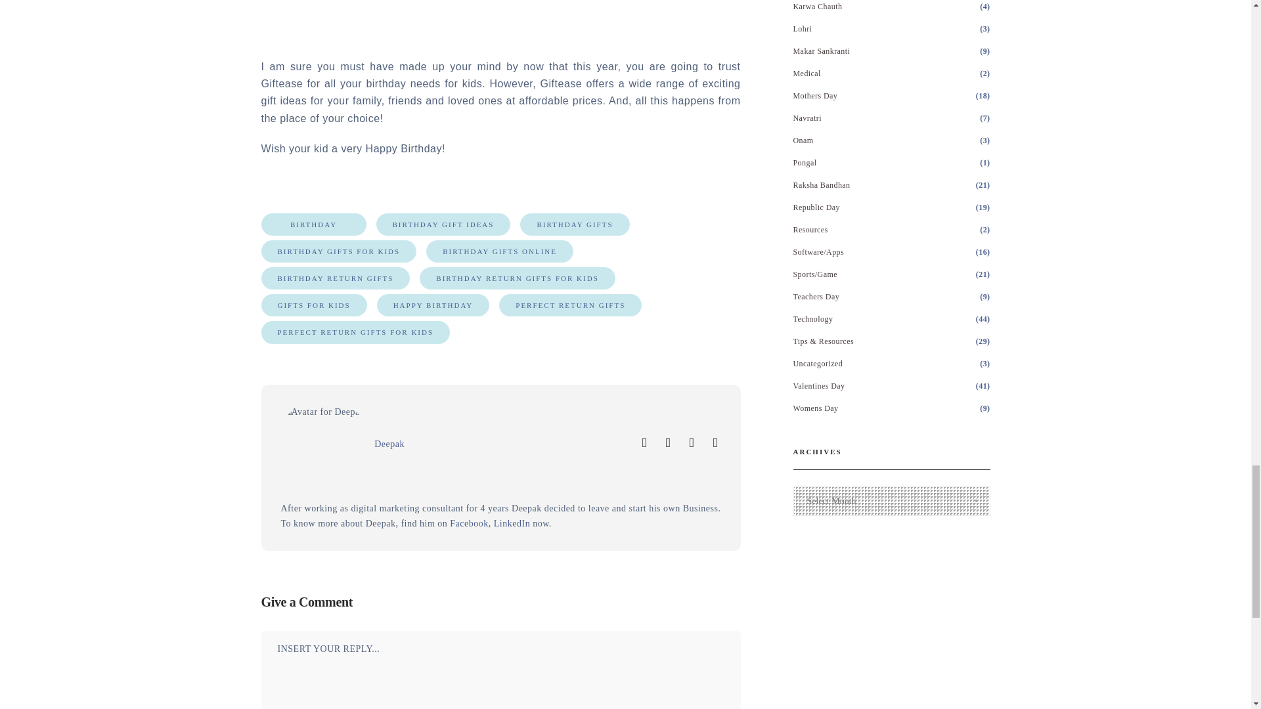 This screenshot has height=709, width=1261. Describe the element at coordinates (433, 305) in the screenshot. I see `HAPPY BIRTHDAY` at that location.